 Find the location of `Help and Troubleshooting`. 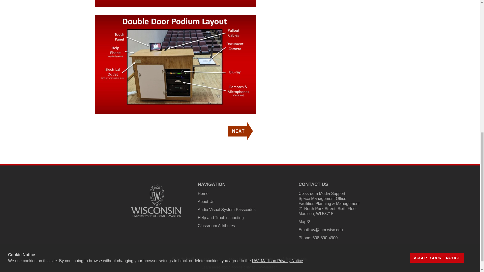

Help and Troubleshooting is located at coordinates (220, 218).